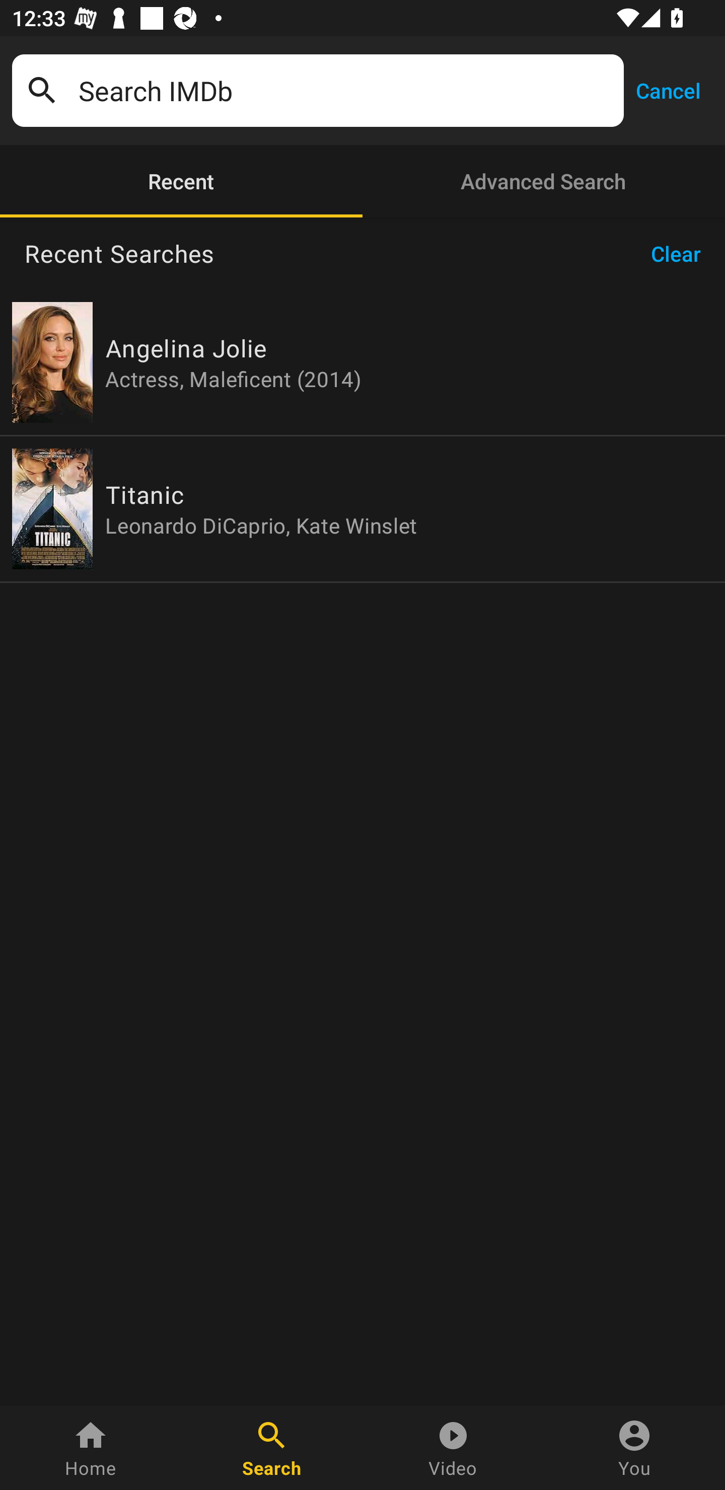  I want to click on Clear, so click(682, 254).